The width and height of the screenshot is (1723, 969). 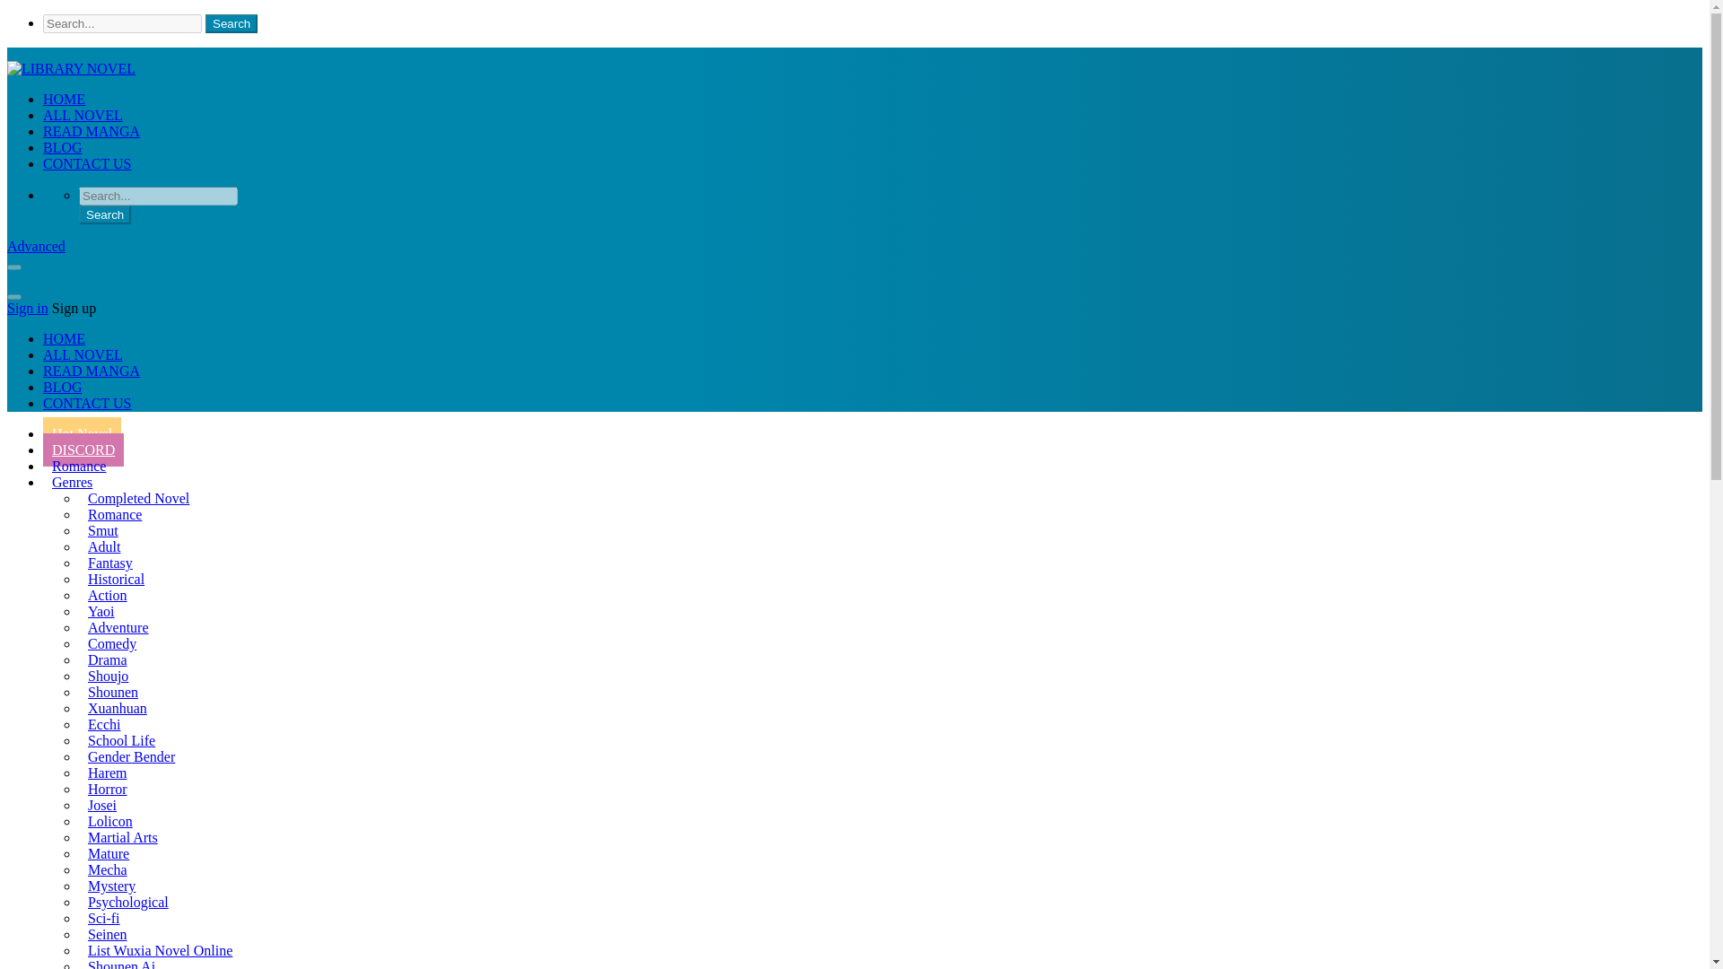 What do you see at coordinates (121, 739) in the screenshot?
I see `School Life` at bounding box center [121, 739].